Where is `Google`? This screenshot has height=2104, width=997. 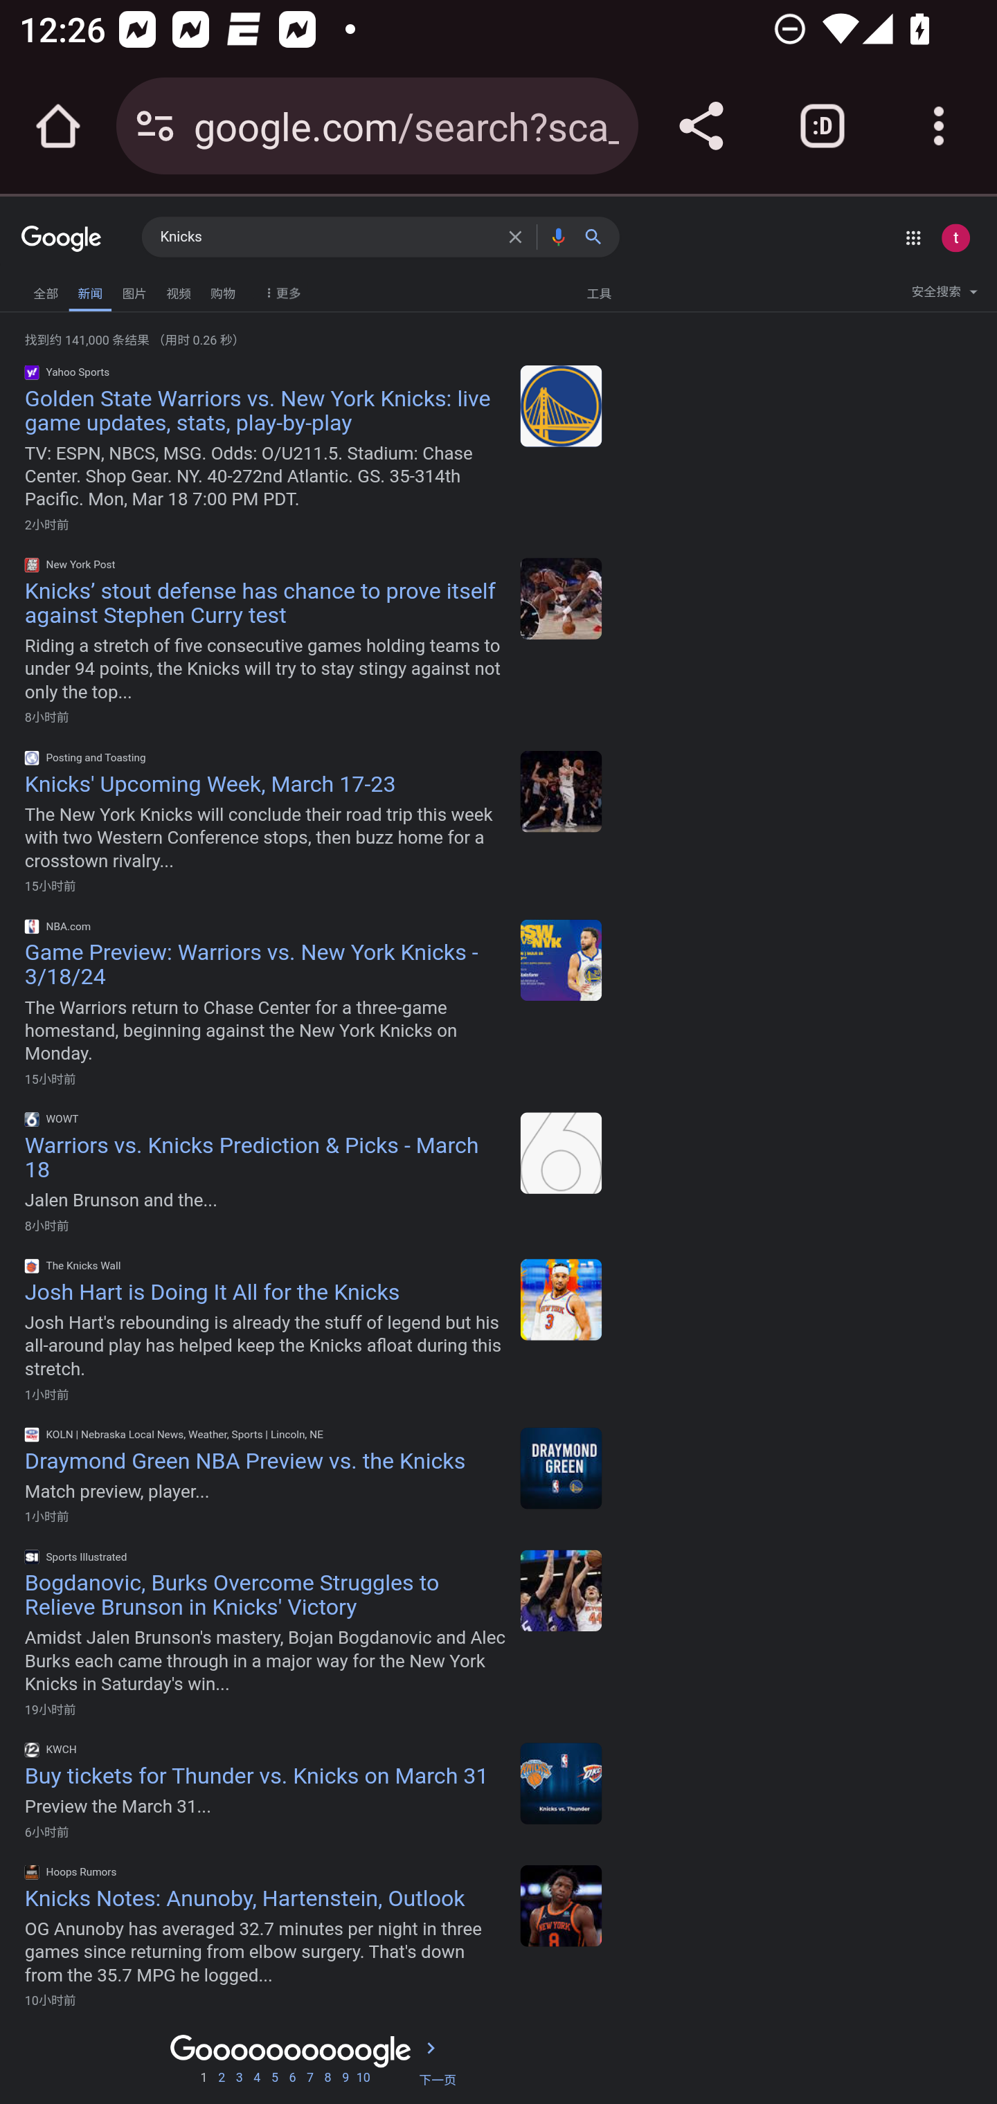
Google is located at coordinates (62, 239).